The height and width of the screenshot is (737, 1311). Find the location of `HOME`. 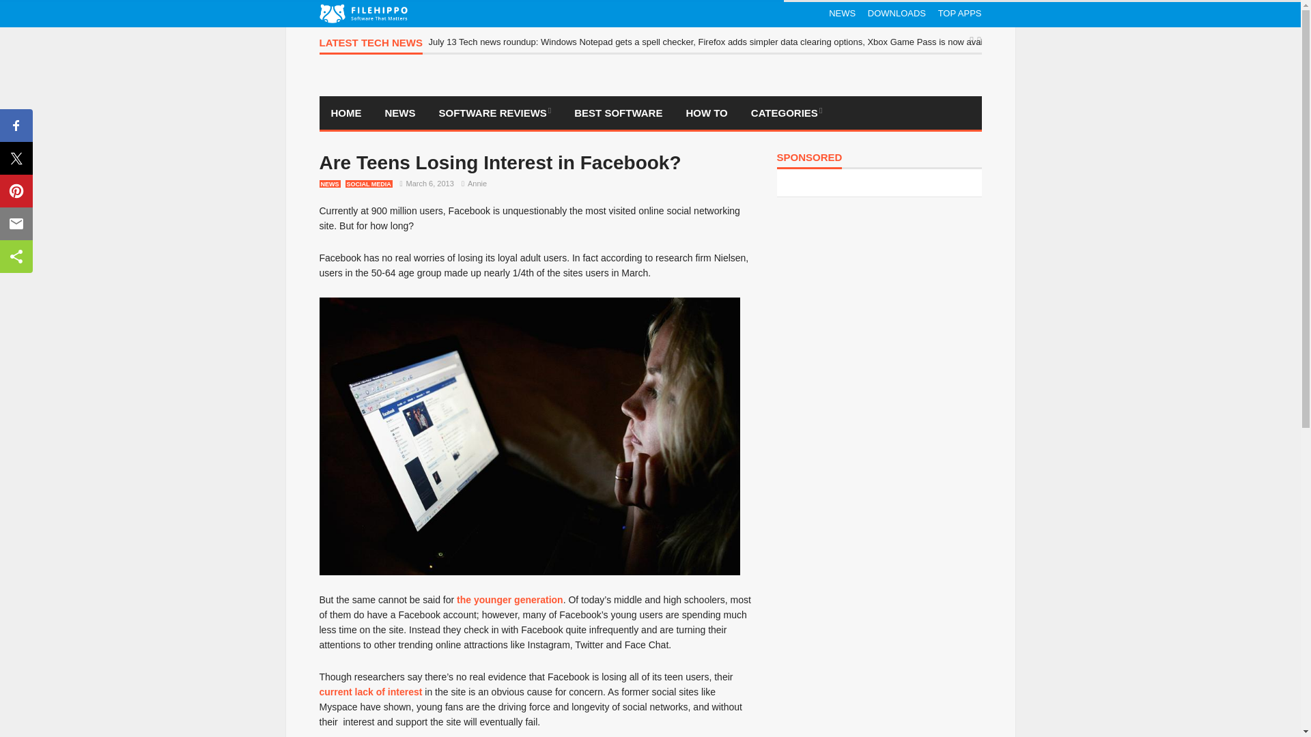

HOME is located at coordinates (347, 113).